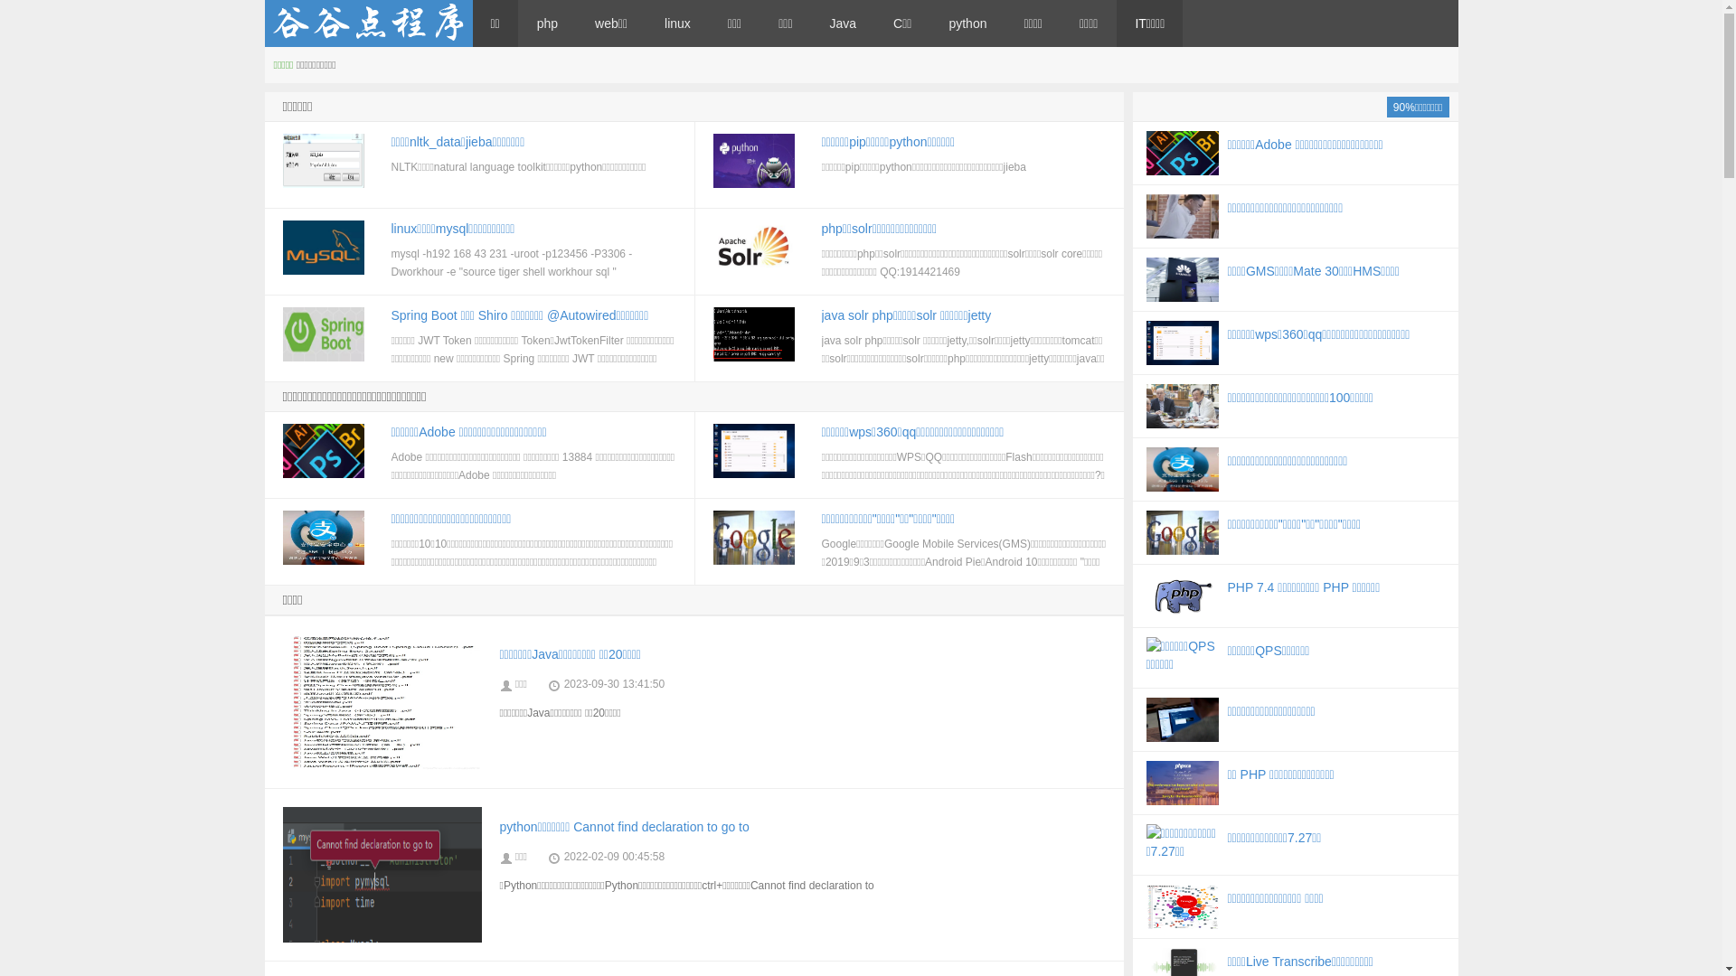  Describe the element at coordinates (678, 23) in the screenshot. I see `linux` at that location.